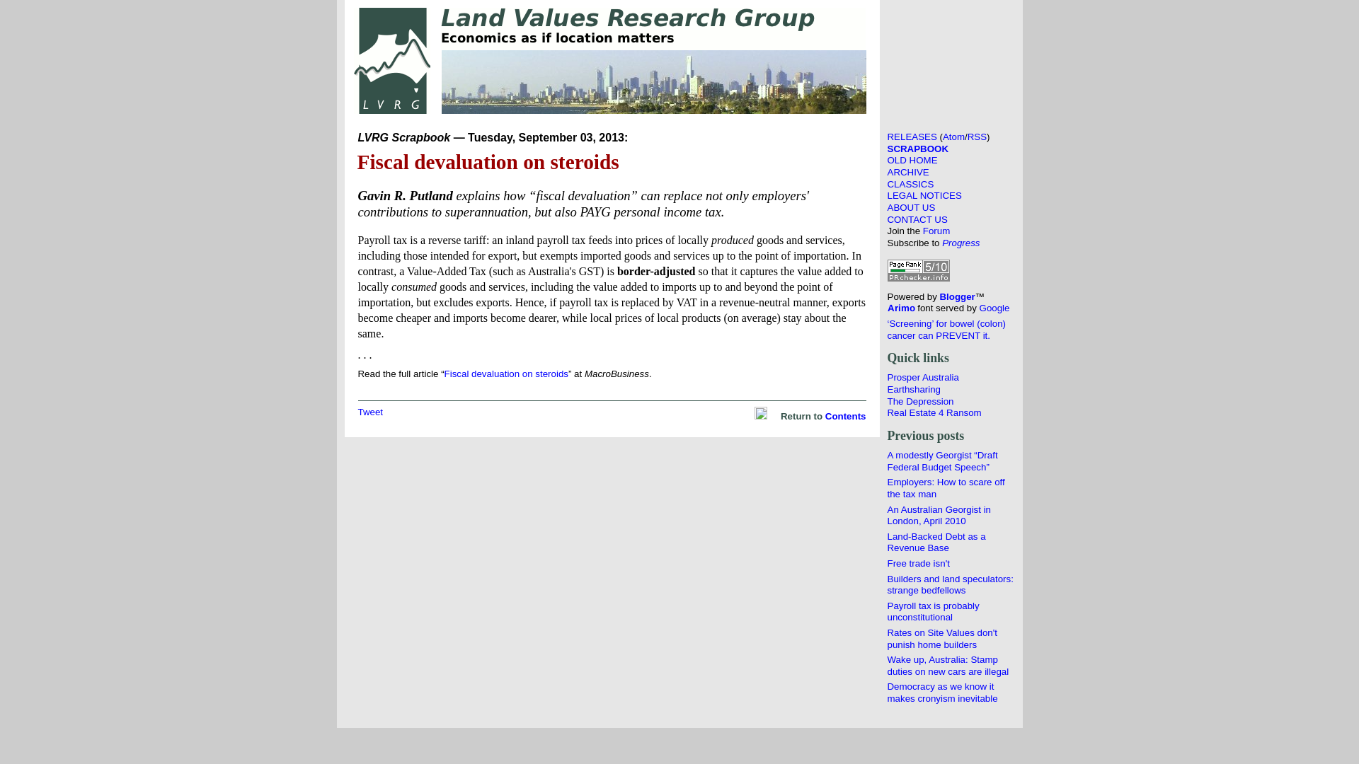 The height and width of the screenshot is (764, 1359). I want to click on An Australian Georgist in London, April 2010, so click(940, 515).